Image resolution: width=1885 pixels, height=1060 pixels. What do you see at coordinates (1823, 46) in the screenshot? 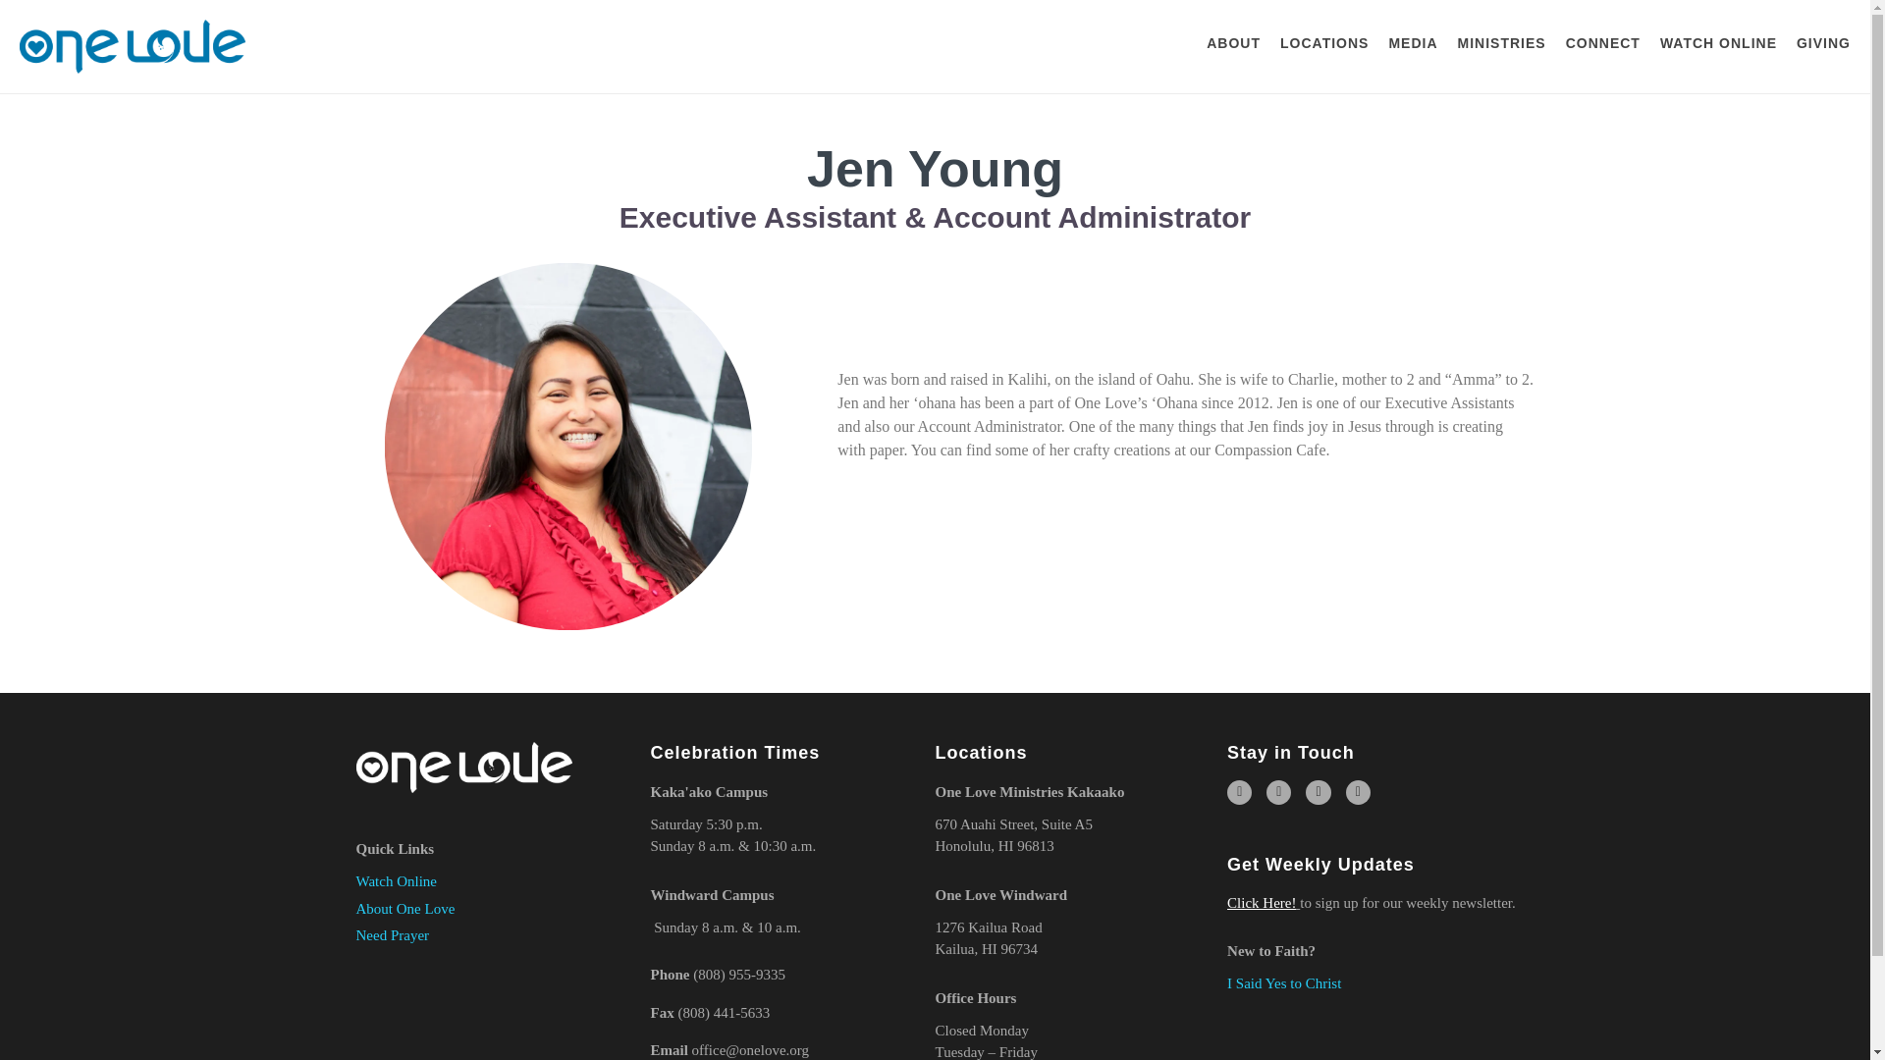
I see `GIVING` at bounding box center [1823, 46].